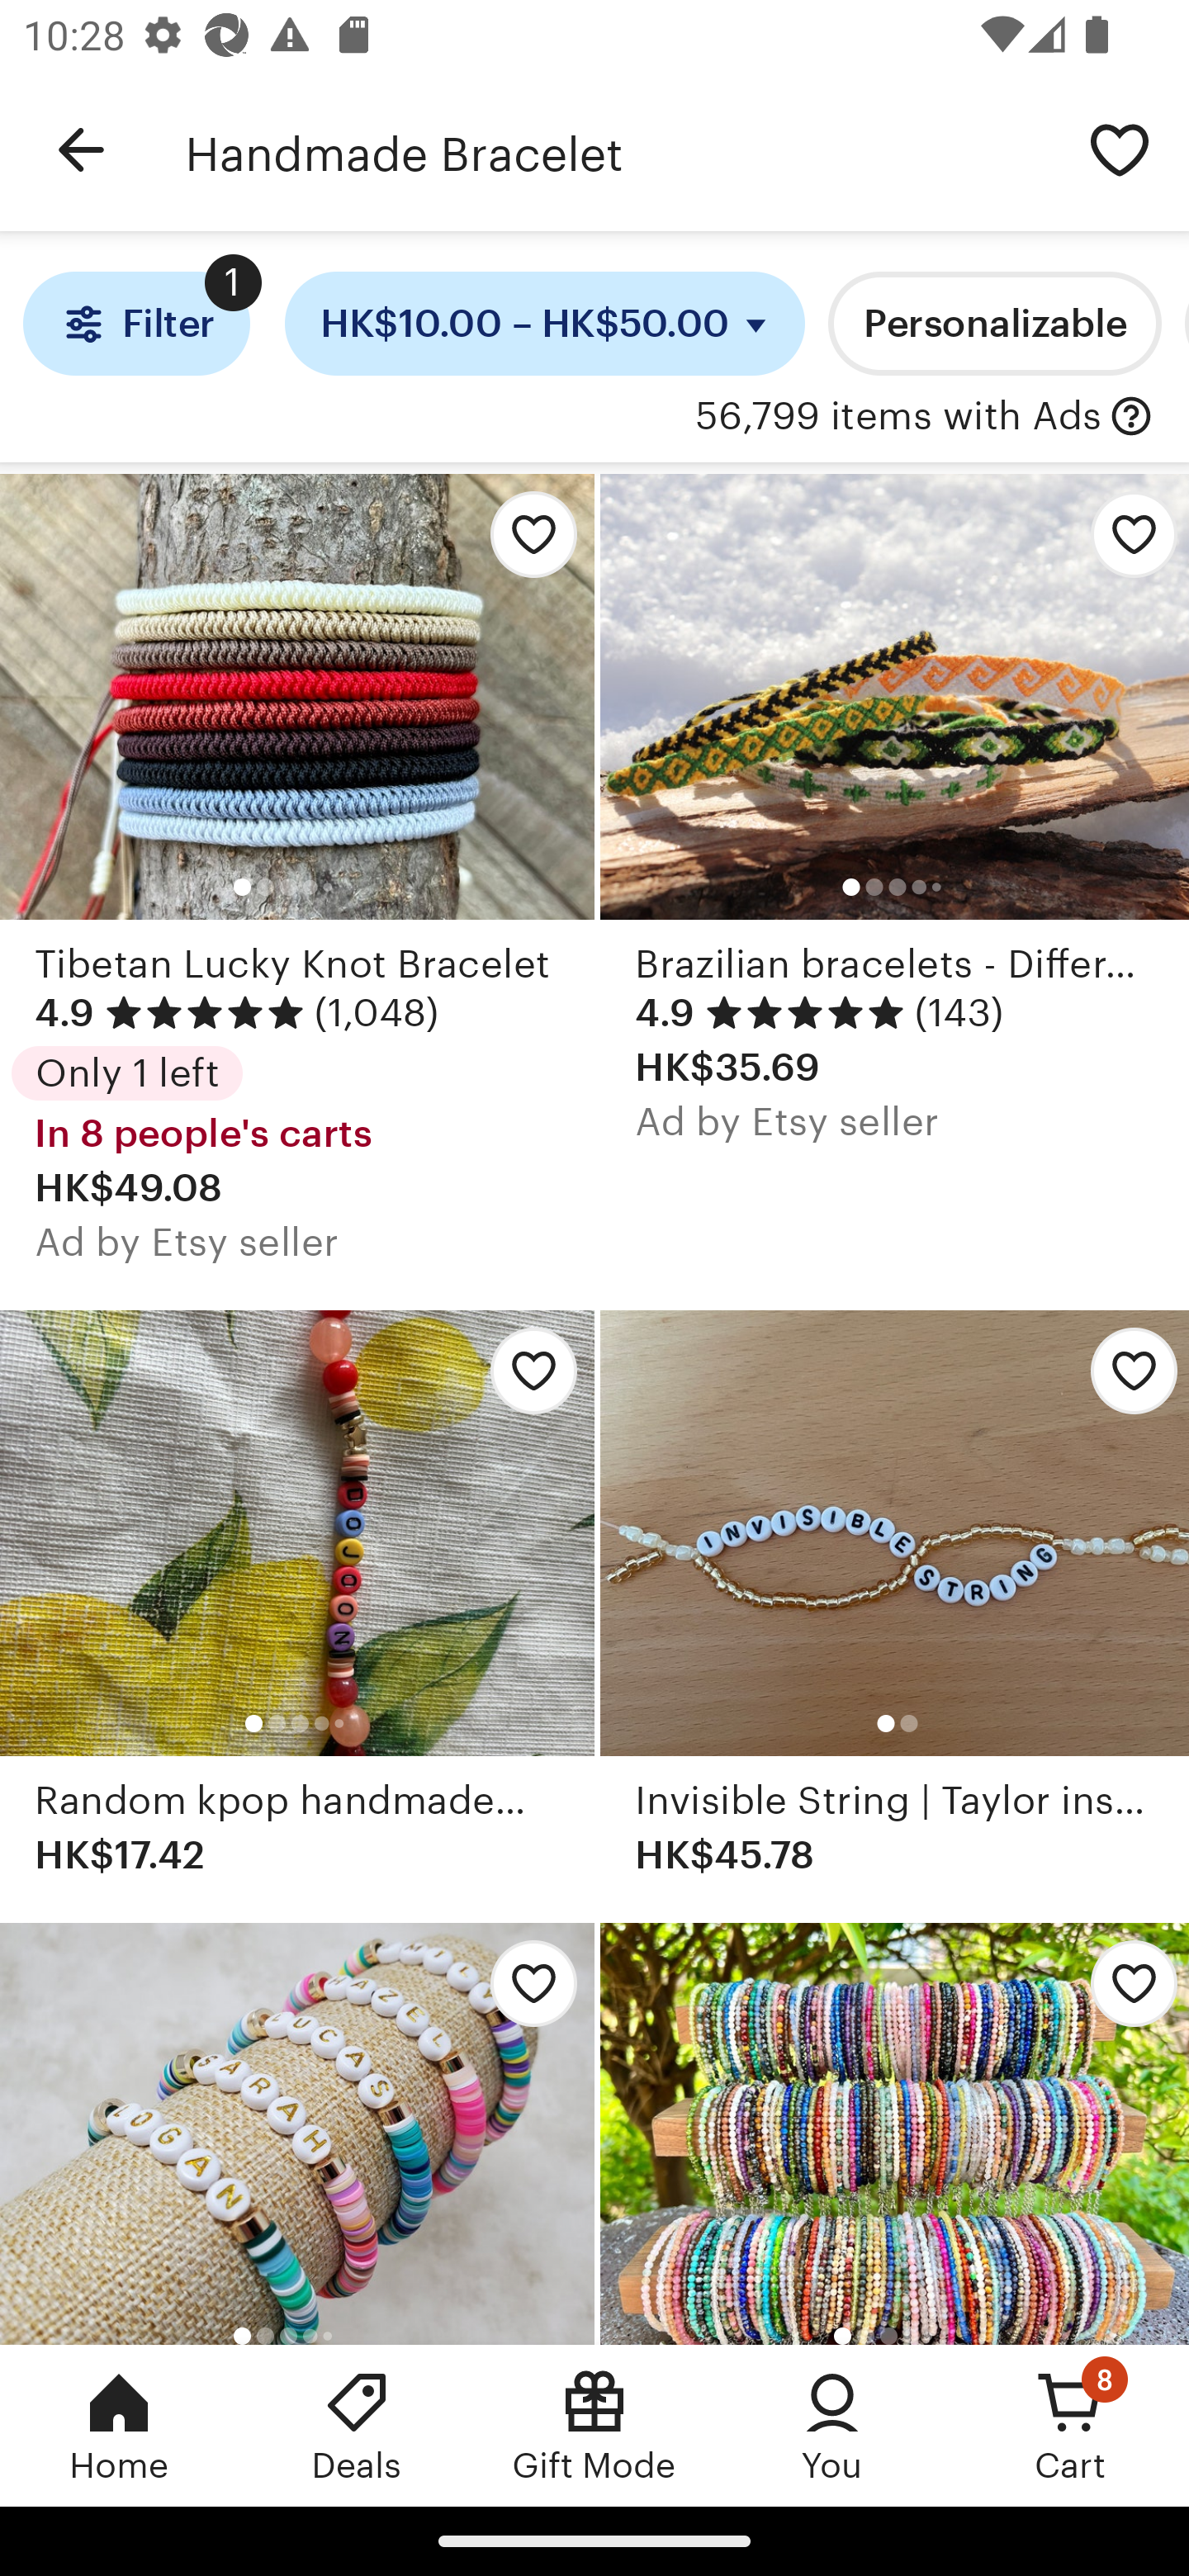 This screenshot has height=2576, width=1189. Describe the element at coordinates (994, 324) in the screenshot. I see `Personalizable` at that location.